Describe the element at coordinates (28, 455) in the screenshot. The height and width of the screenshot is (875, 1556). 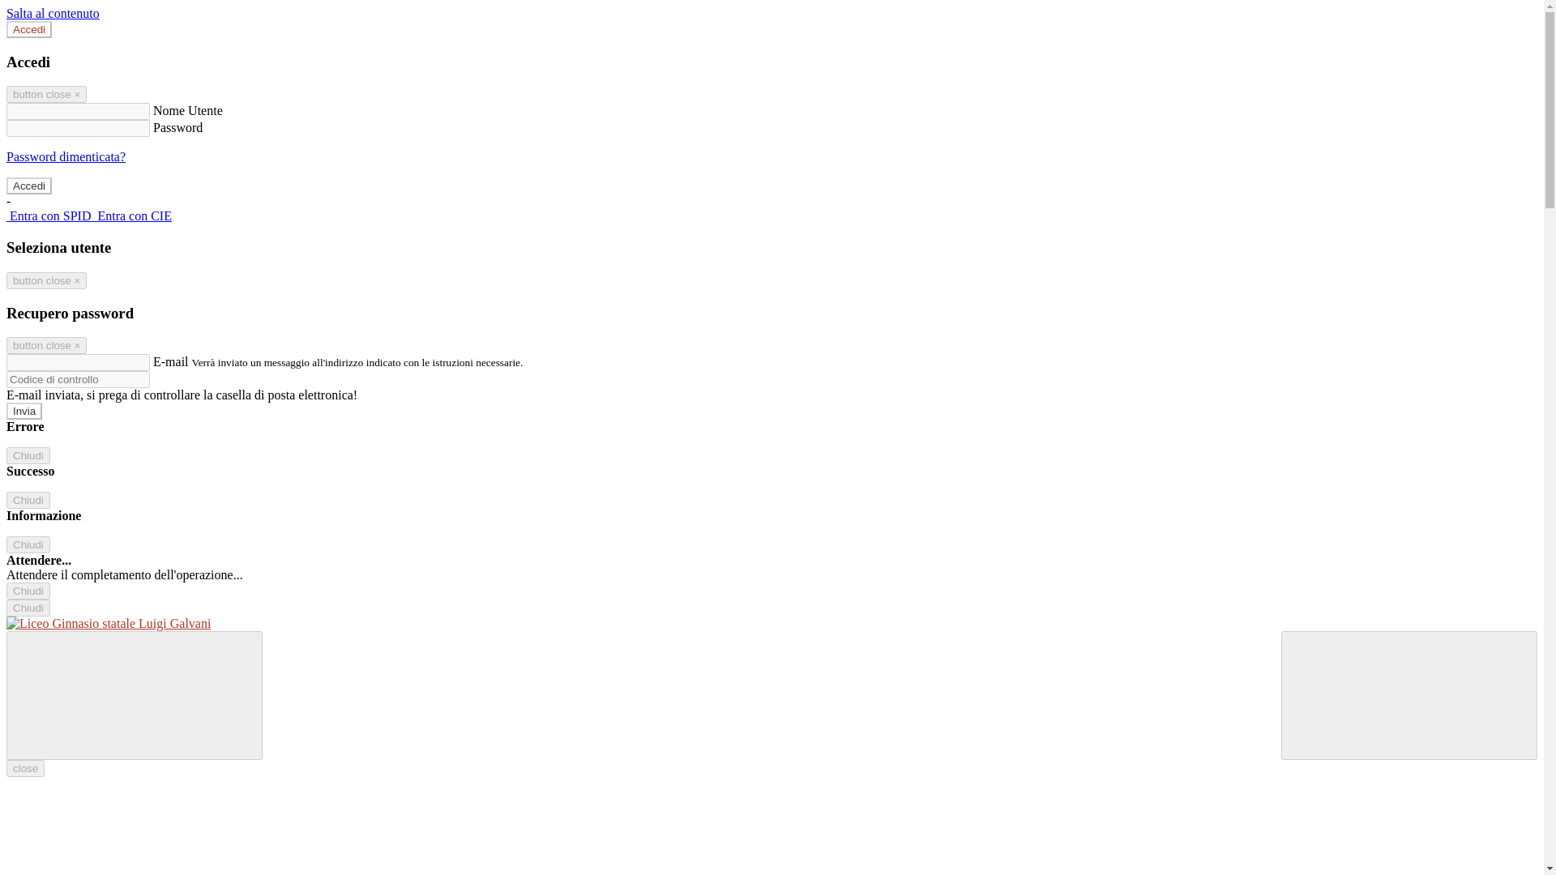
I see `Chiudi` at that location.